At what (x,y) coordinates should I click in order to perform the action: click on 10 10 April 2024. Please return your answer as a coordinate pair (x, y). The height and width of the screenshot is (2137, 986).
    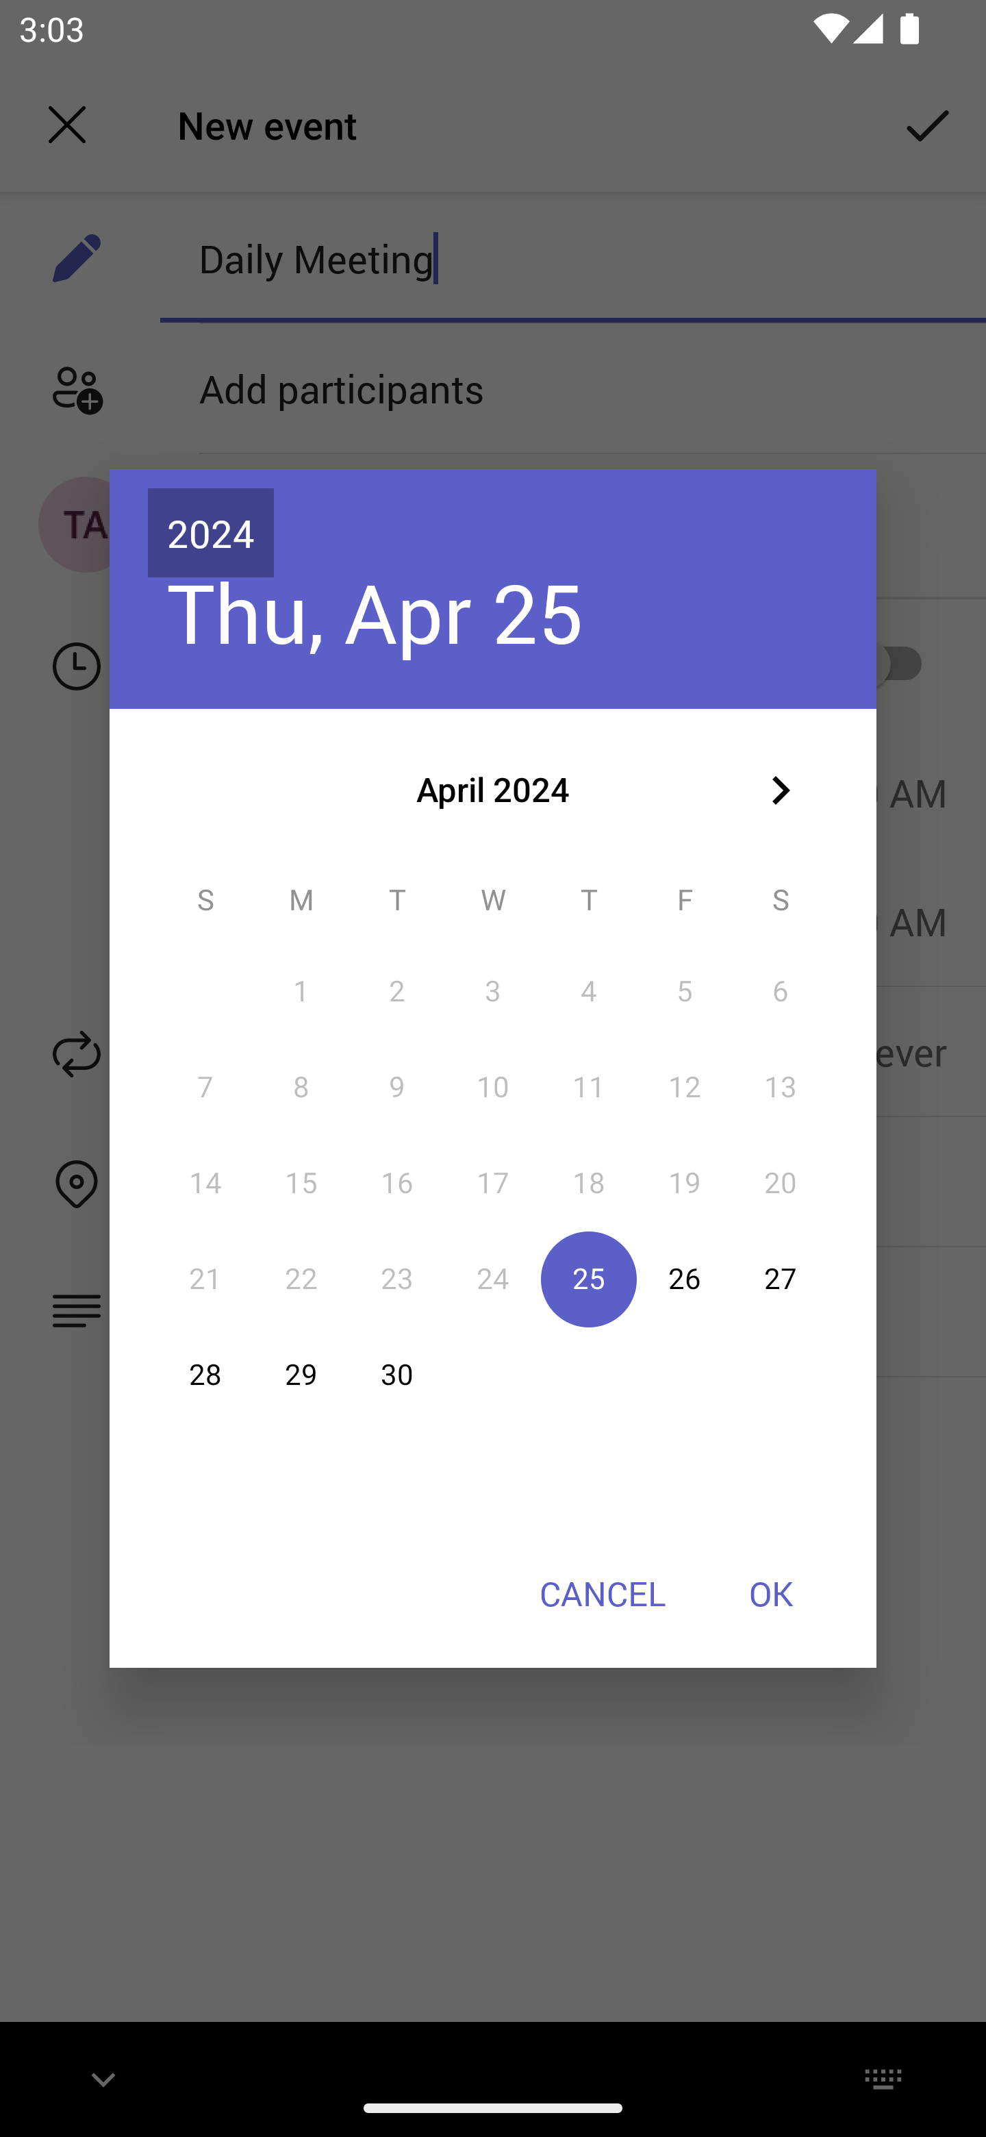
    Looking at the image, I should click on (493, 1088).